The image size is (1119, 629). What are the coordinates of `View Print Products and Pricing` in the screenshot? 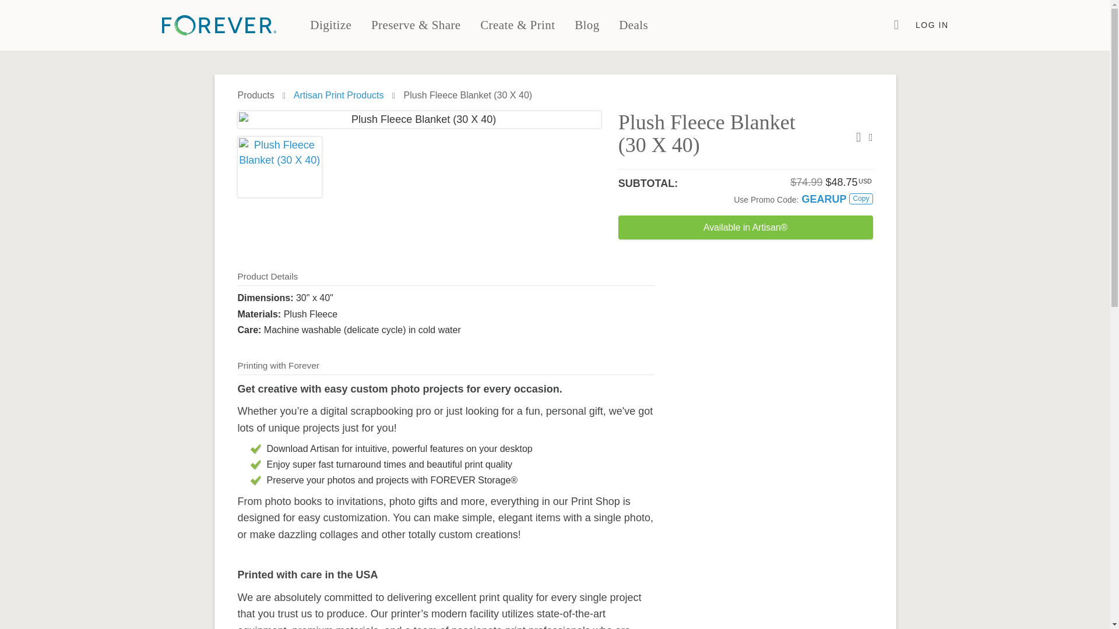 It's located at (338, 95).